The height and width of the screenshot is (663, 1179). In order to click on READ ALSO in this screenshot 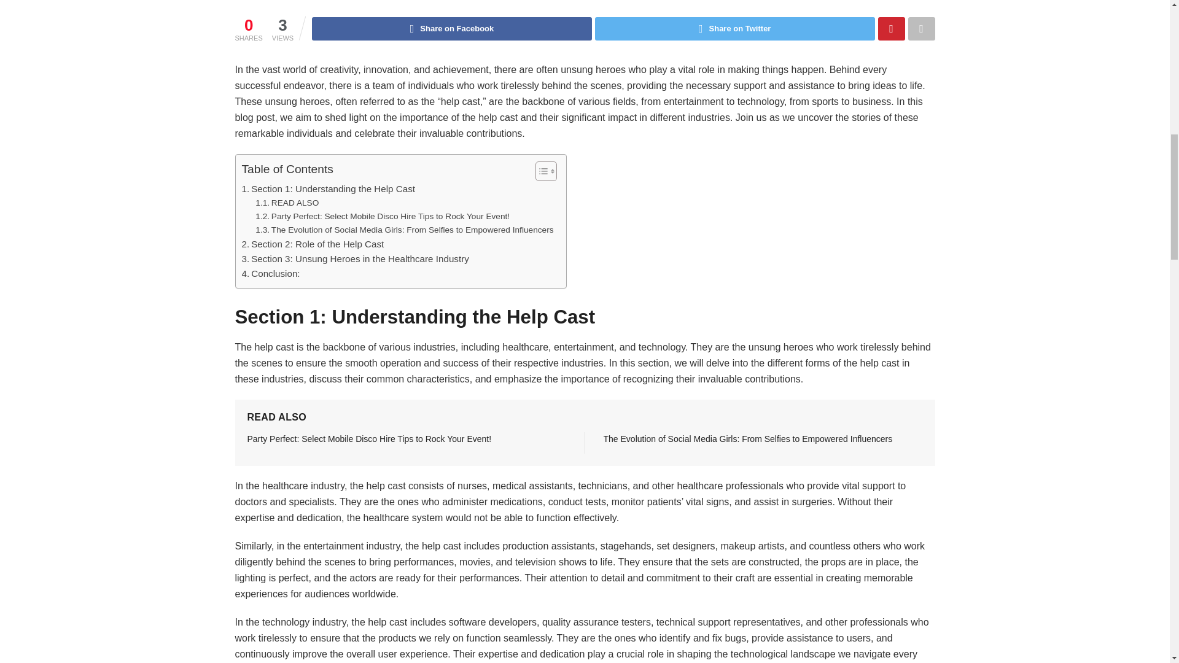, I will do `click(287, 203)`.